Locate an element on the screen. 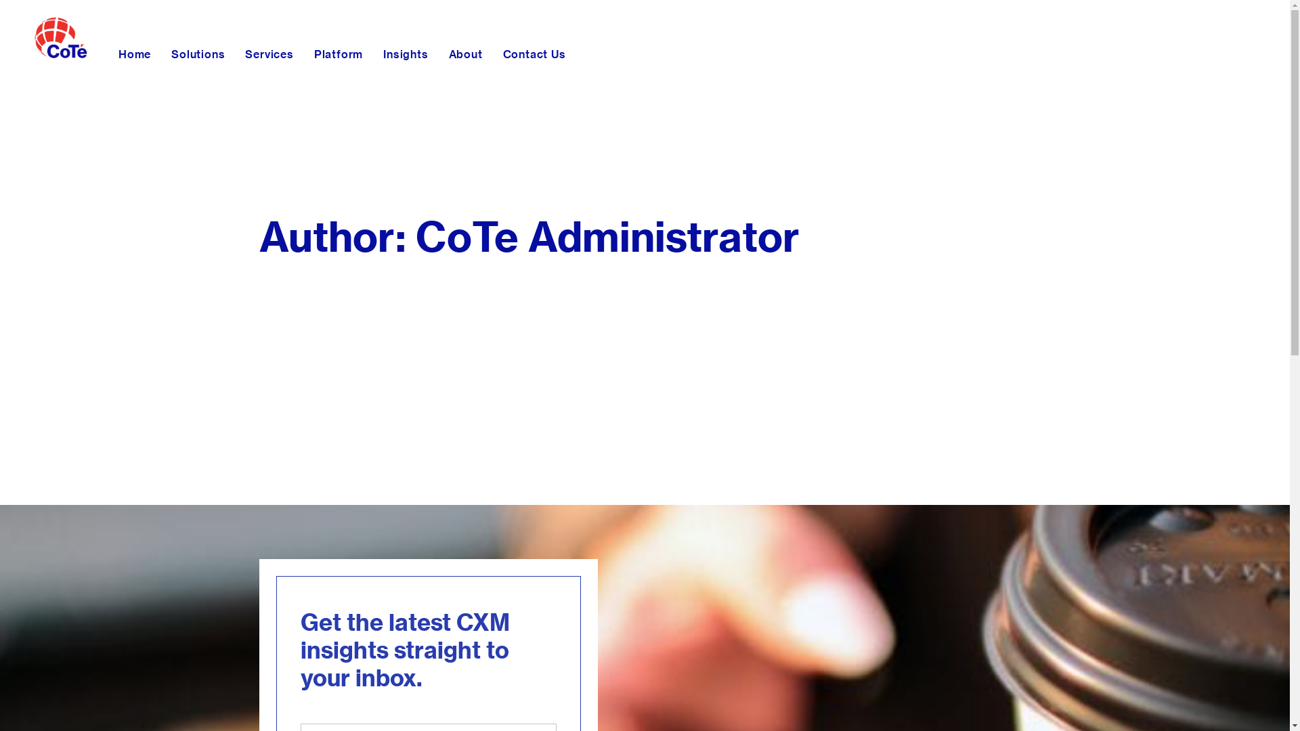 The width and height of the screenshot is (1300, 731). Solutions is located at coordinates (198, 55).